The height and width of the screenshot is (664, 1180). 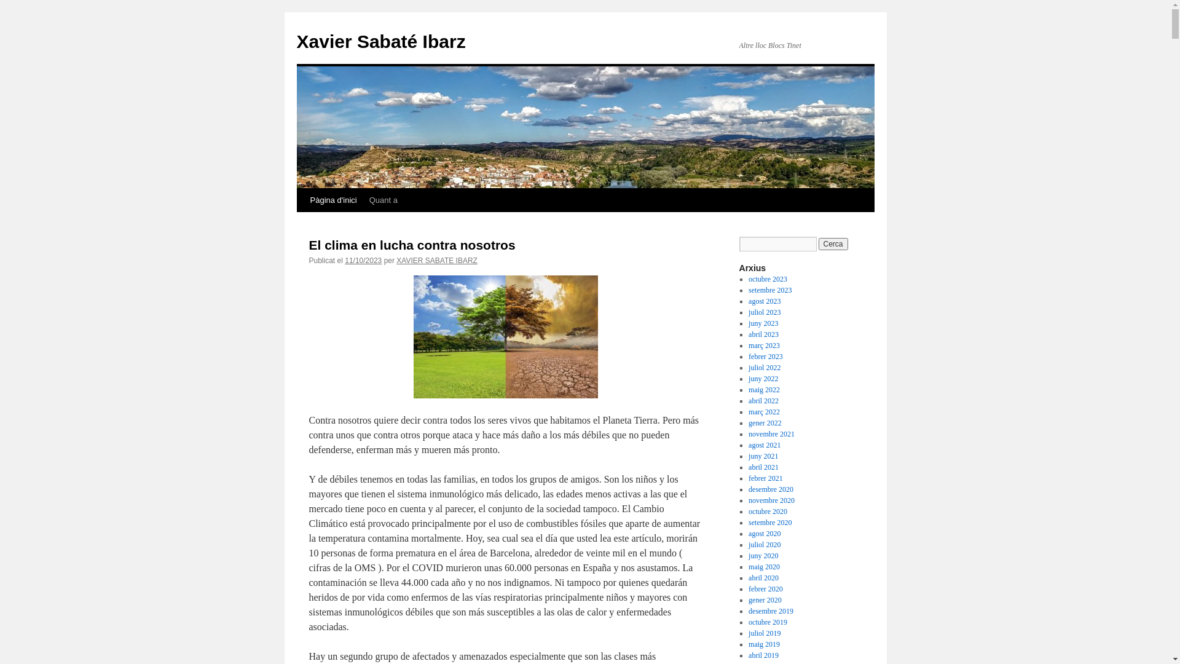 I want to click on Quant a, so click(x=383, y=200).